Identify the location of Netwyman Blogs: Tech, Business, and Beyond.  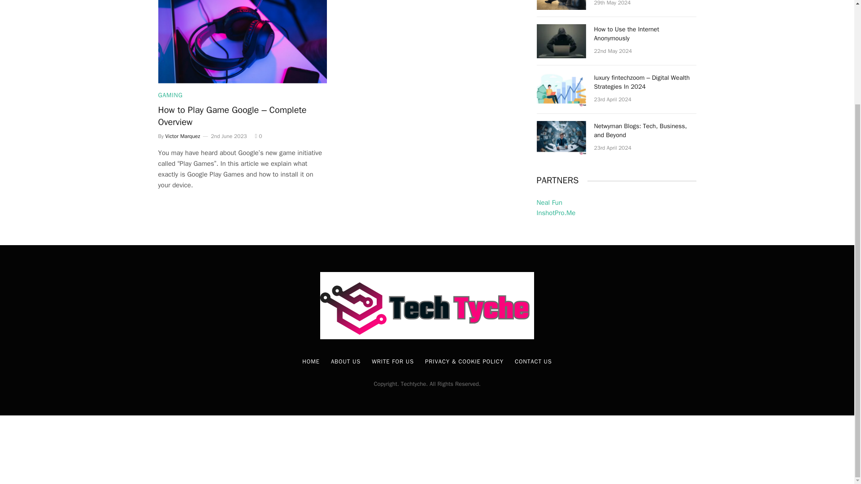
(561, 138).